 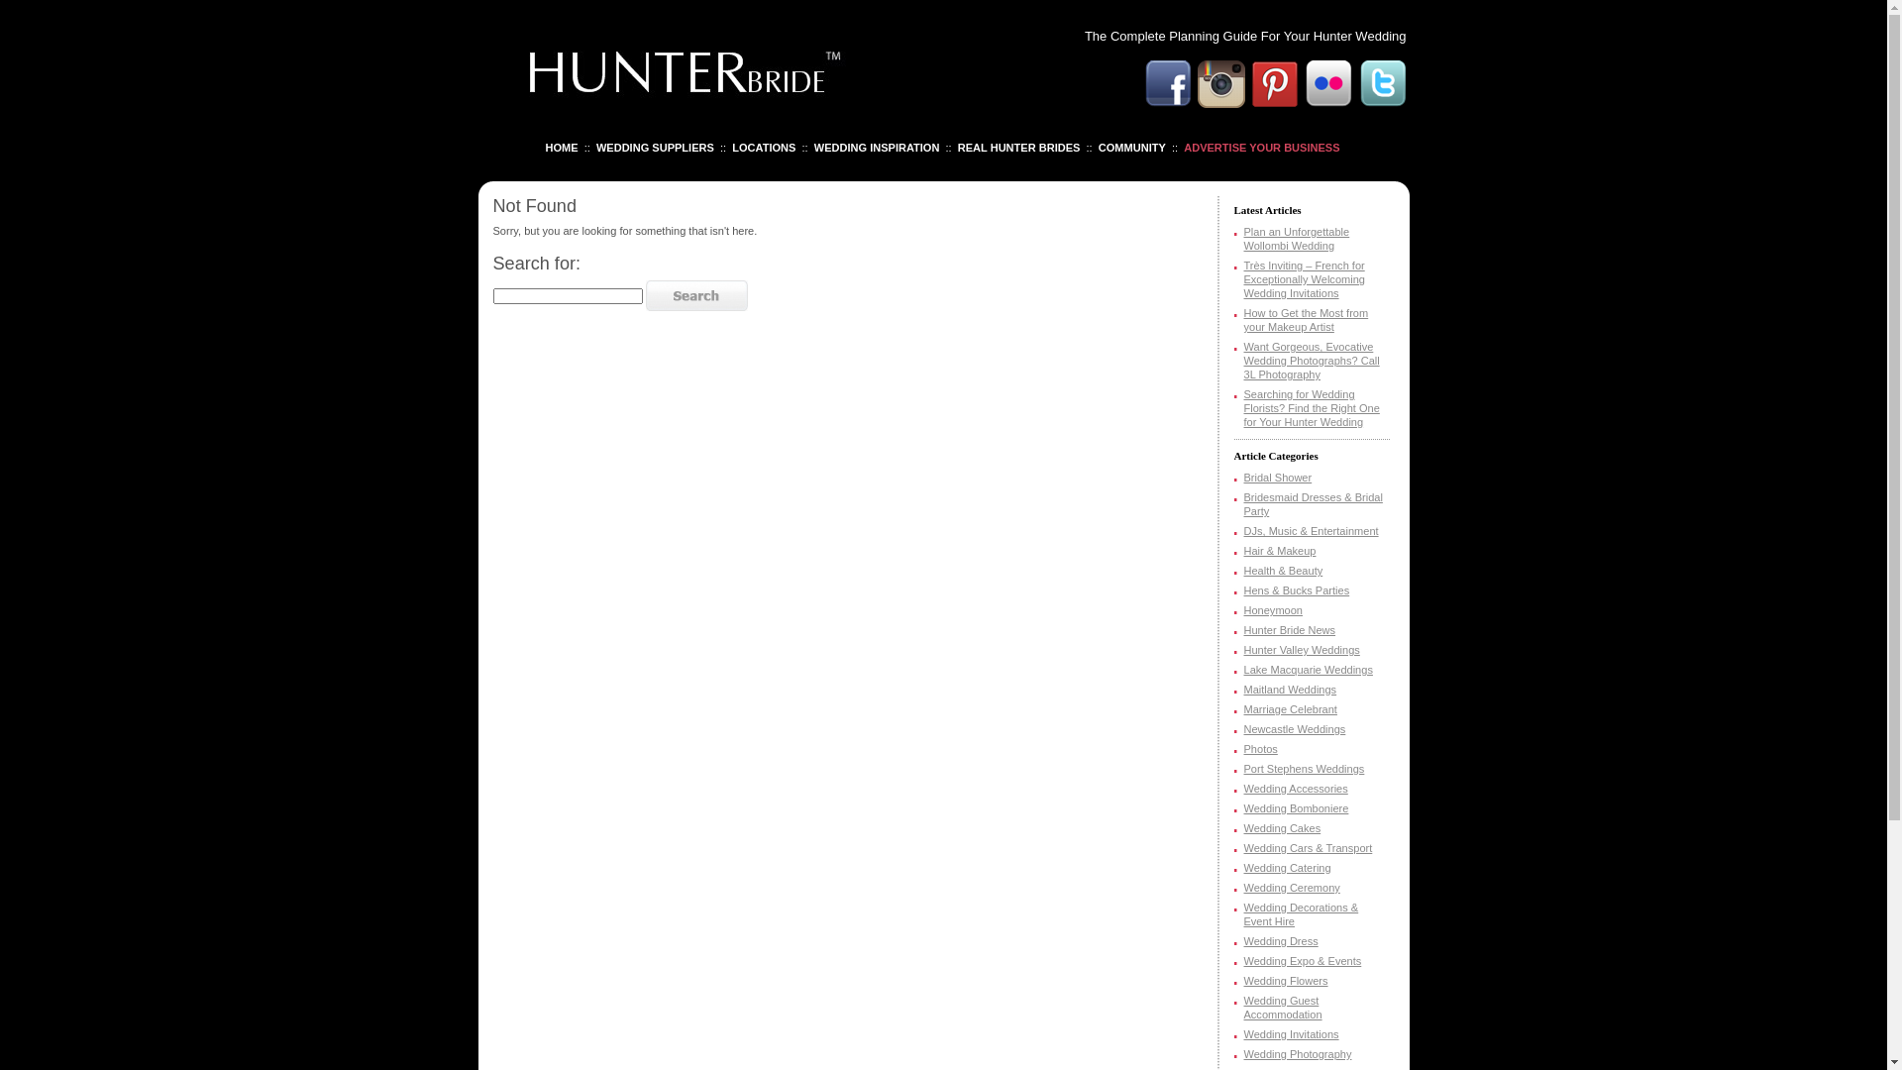 I want to click on Marriage Celebrant, so click(x=1291, y=709).